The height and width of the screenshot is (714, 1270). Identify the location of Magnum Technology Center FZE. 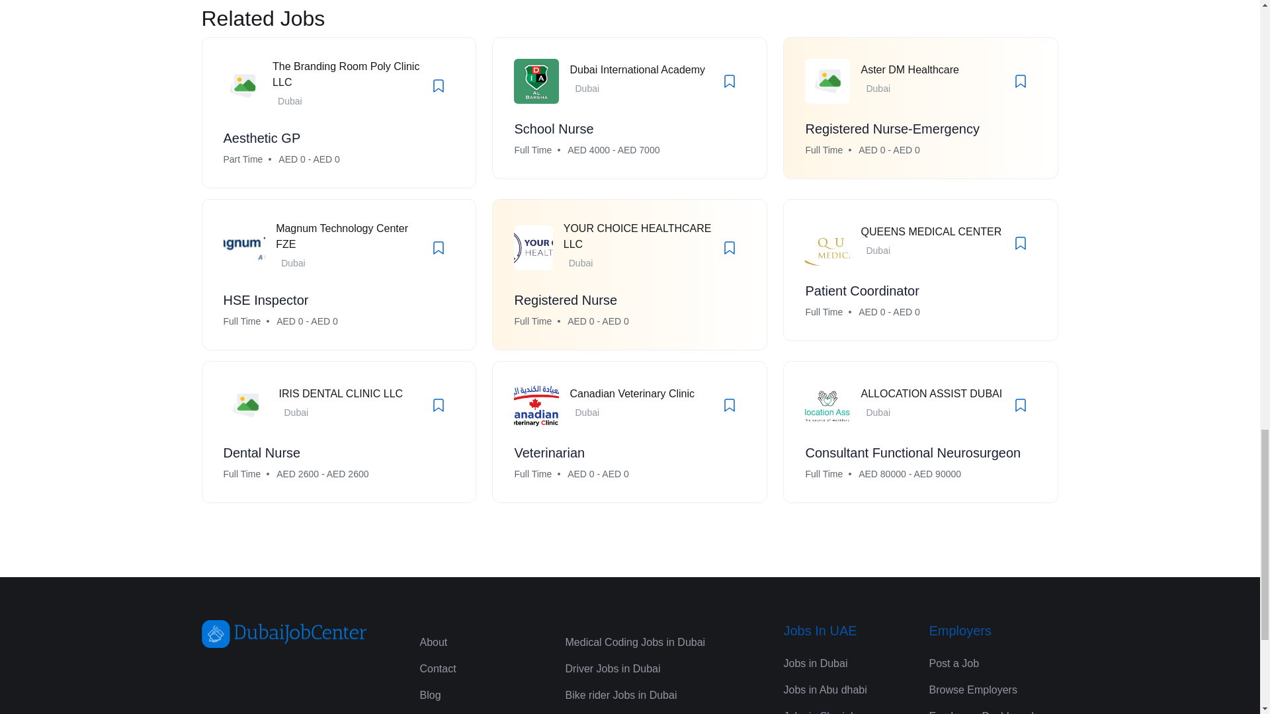
(341, 236).